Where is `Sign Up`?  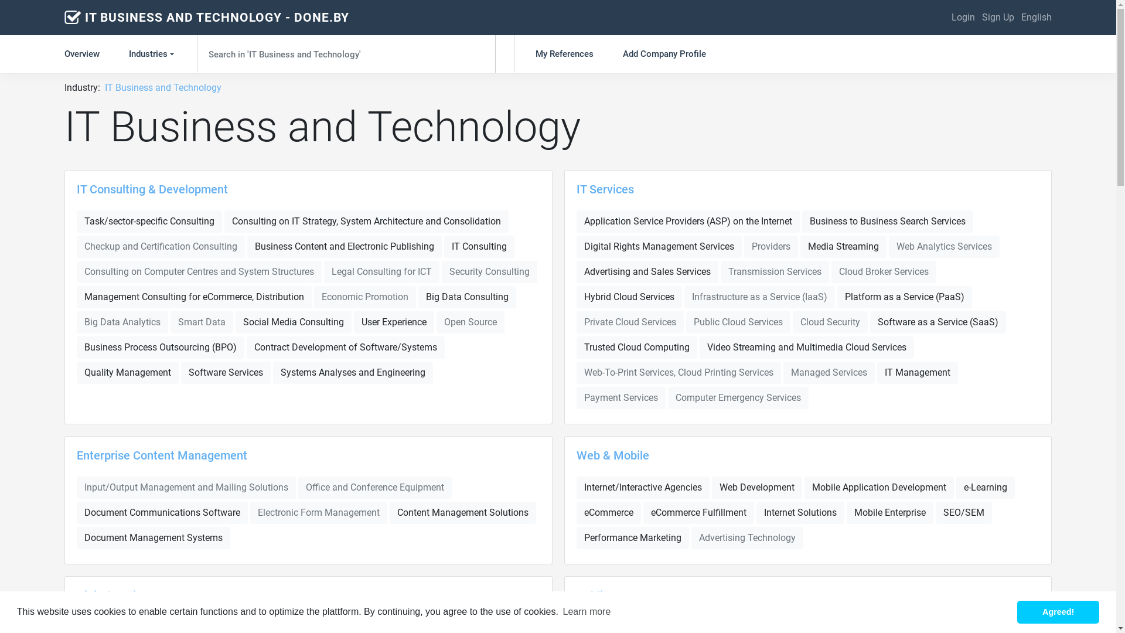 Sign Up is located at coordinates (998, 18).